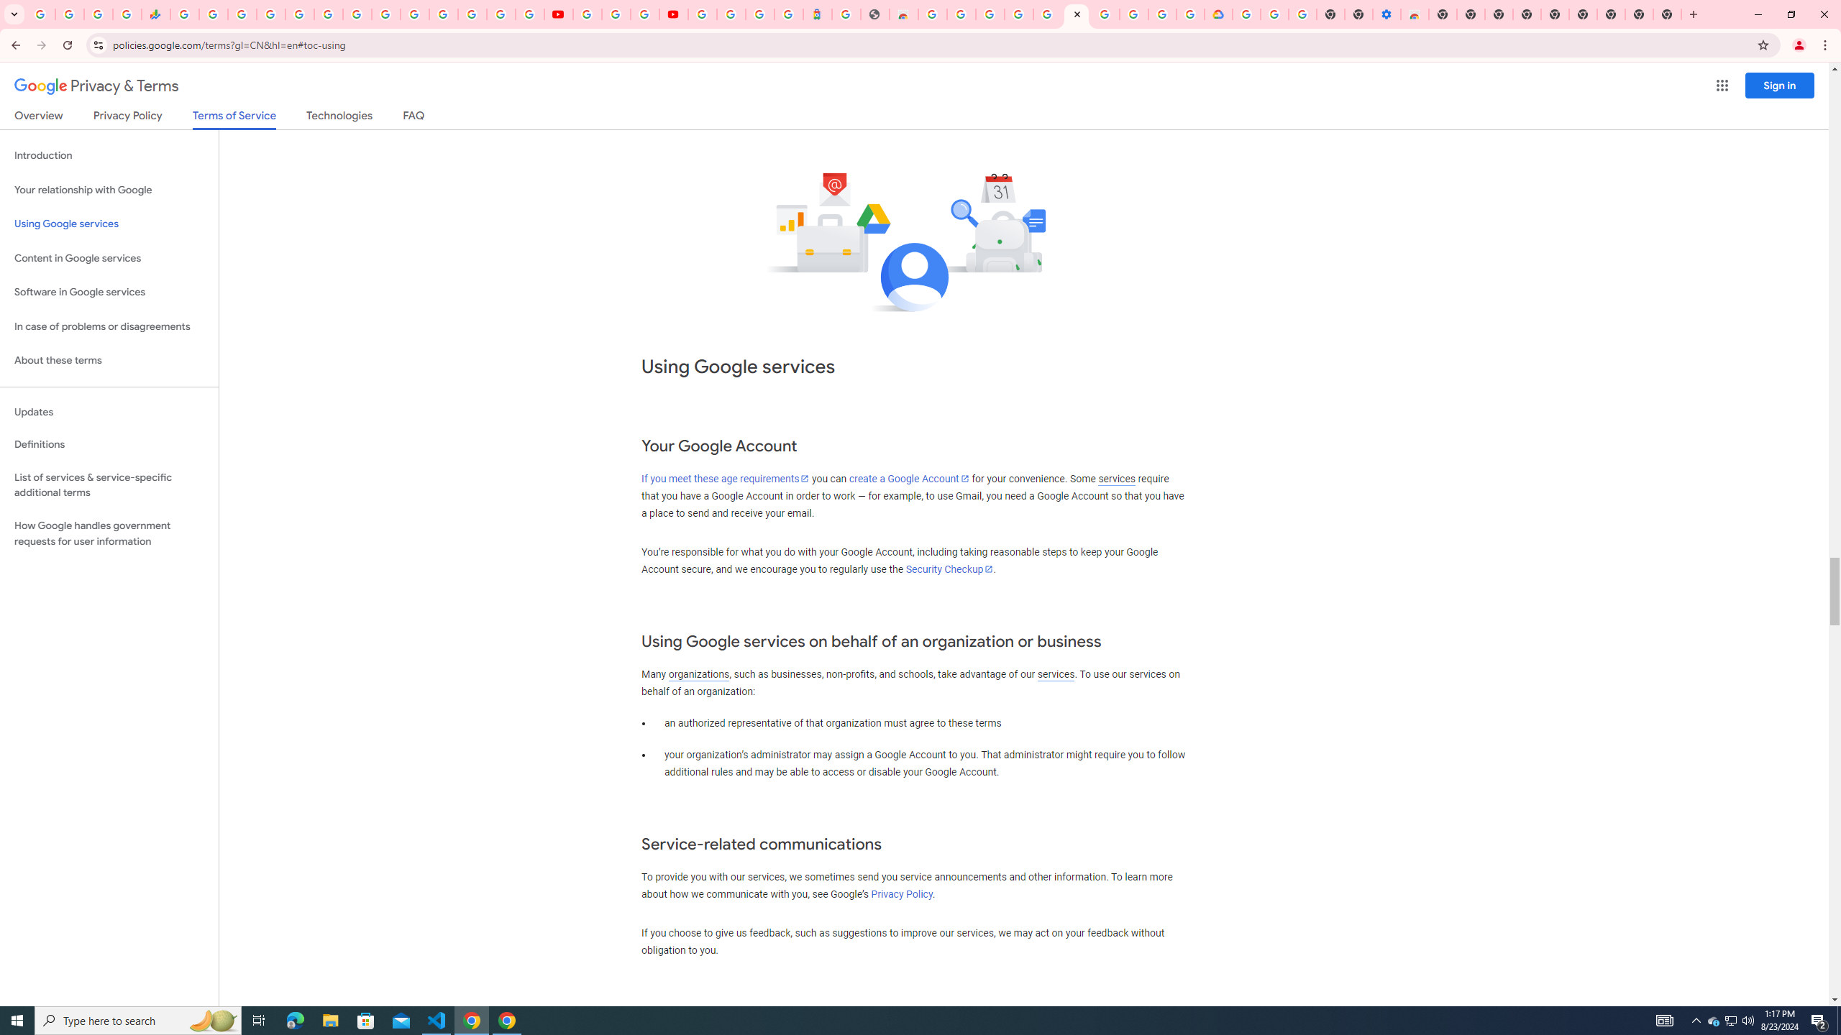 The image size is (1841, 1035). Describe the element at coordinates (1274, 14) in the screenshot. I see `Google Account Help` at that location.